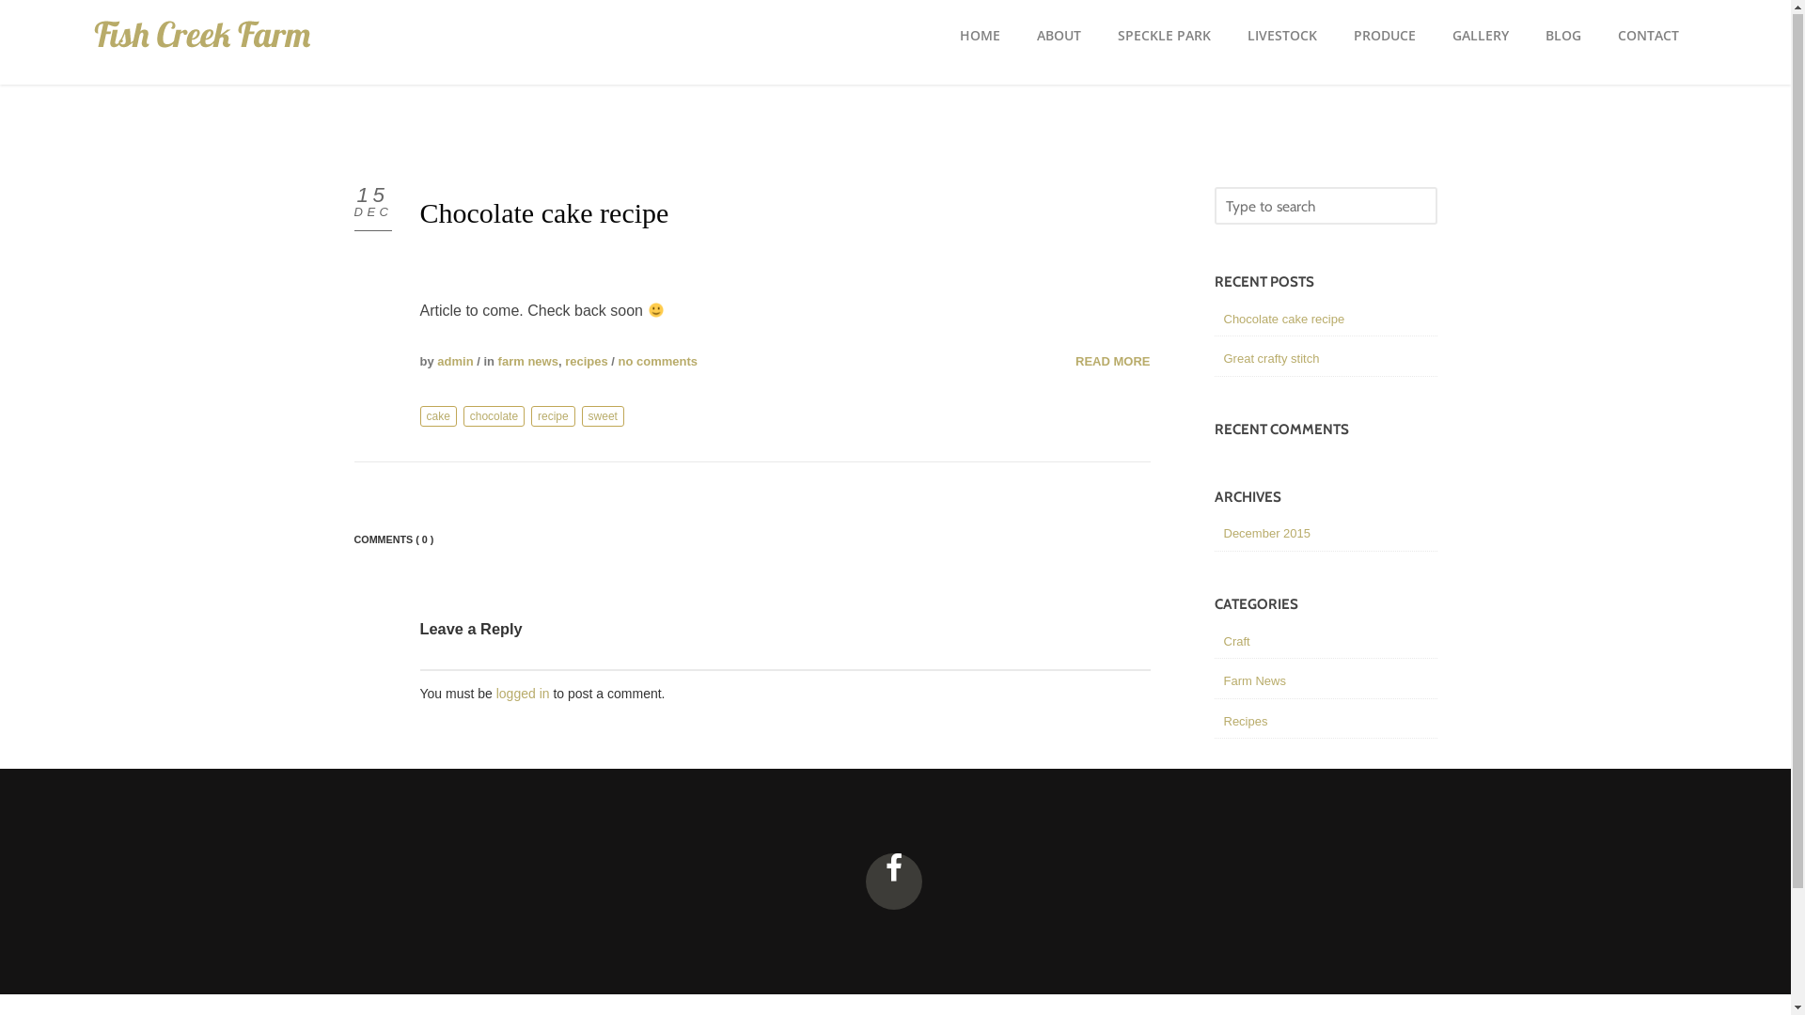 The height and width of the screenshot is (1015, 1805). Describe the element at coordinates (553, 417) in the screenshot. I see `recipe` at that location.